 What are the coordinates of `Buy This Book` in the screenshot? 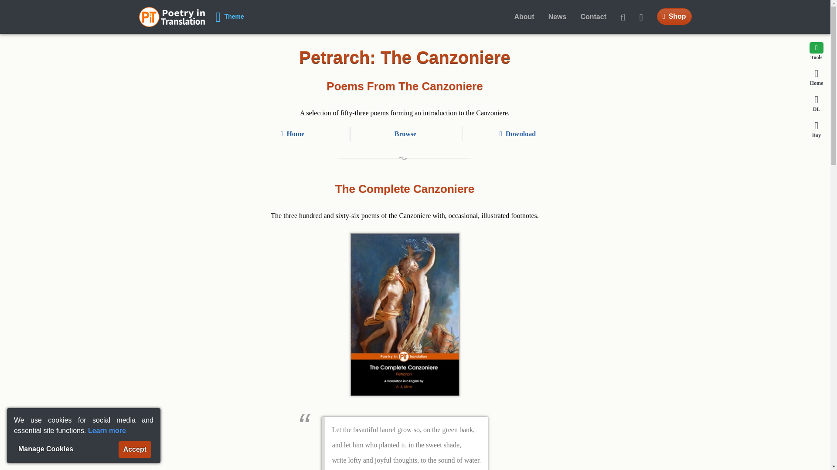 It's located at (816, 129).